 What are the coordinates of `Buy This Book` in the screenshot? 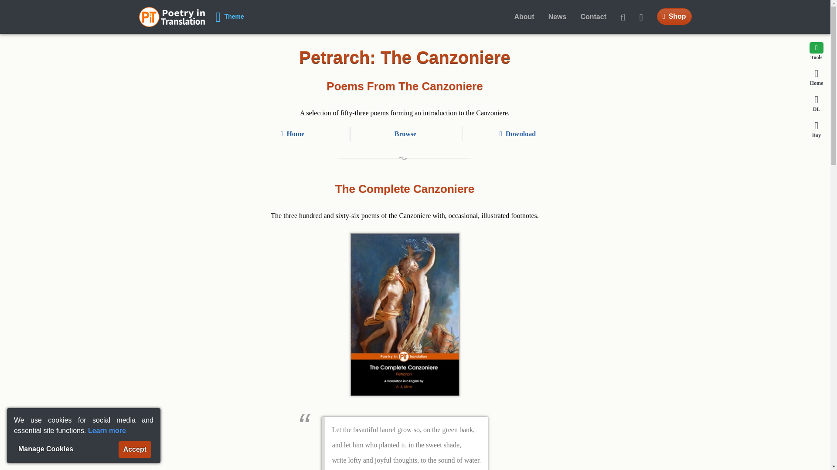 It's located at (816, 129).